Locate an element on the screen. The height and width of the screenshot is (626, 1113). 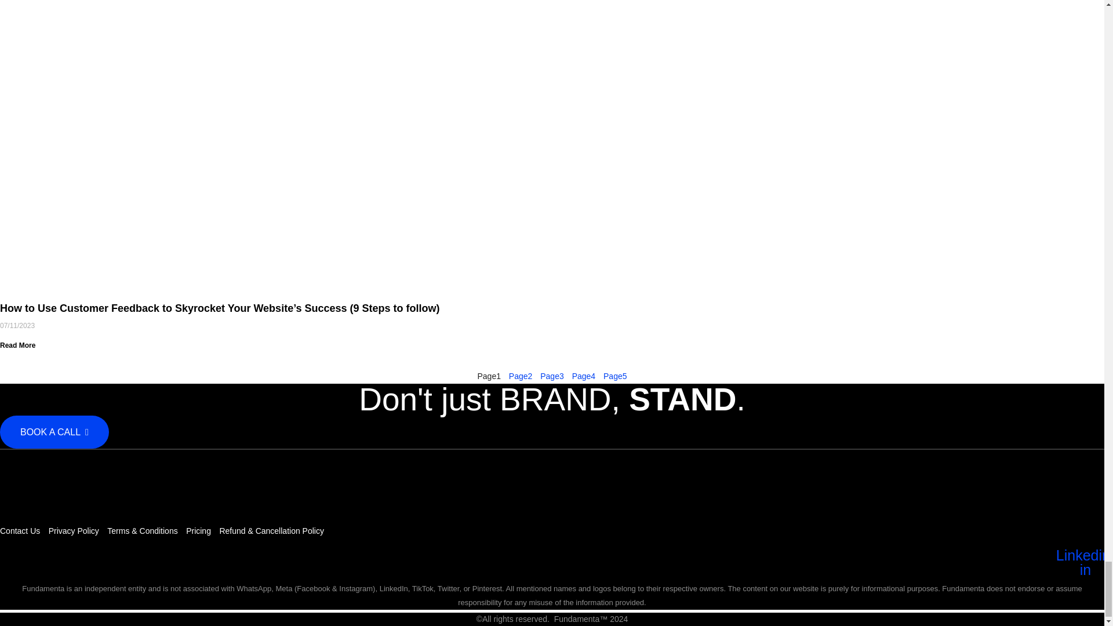
Page3 is located at coordinates (552, 376).